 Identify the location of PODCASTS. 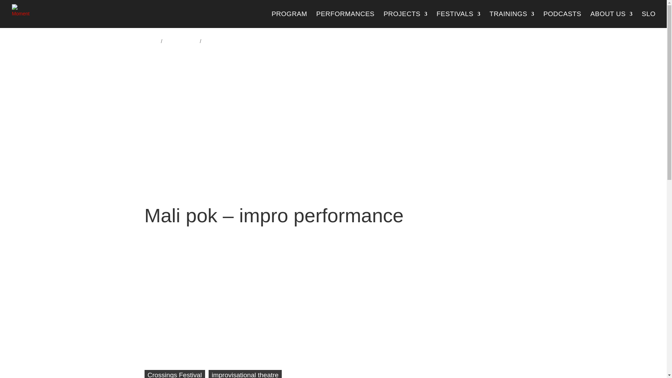
(562, 20).